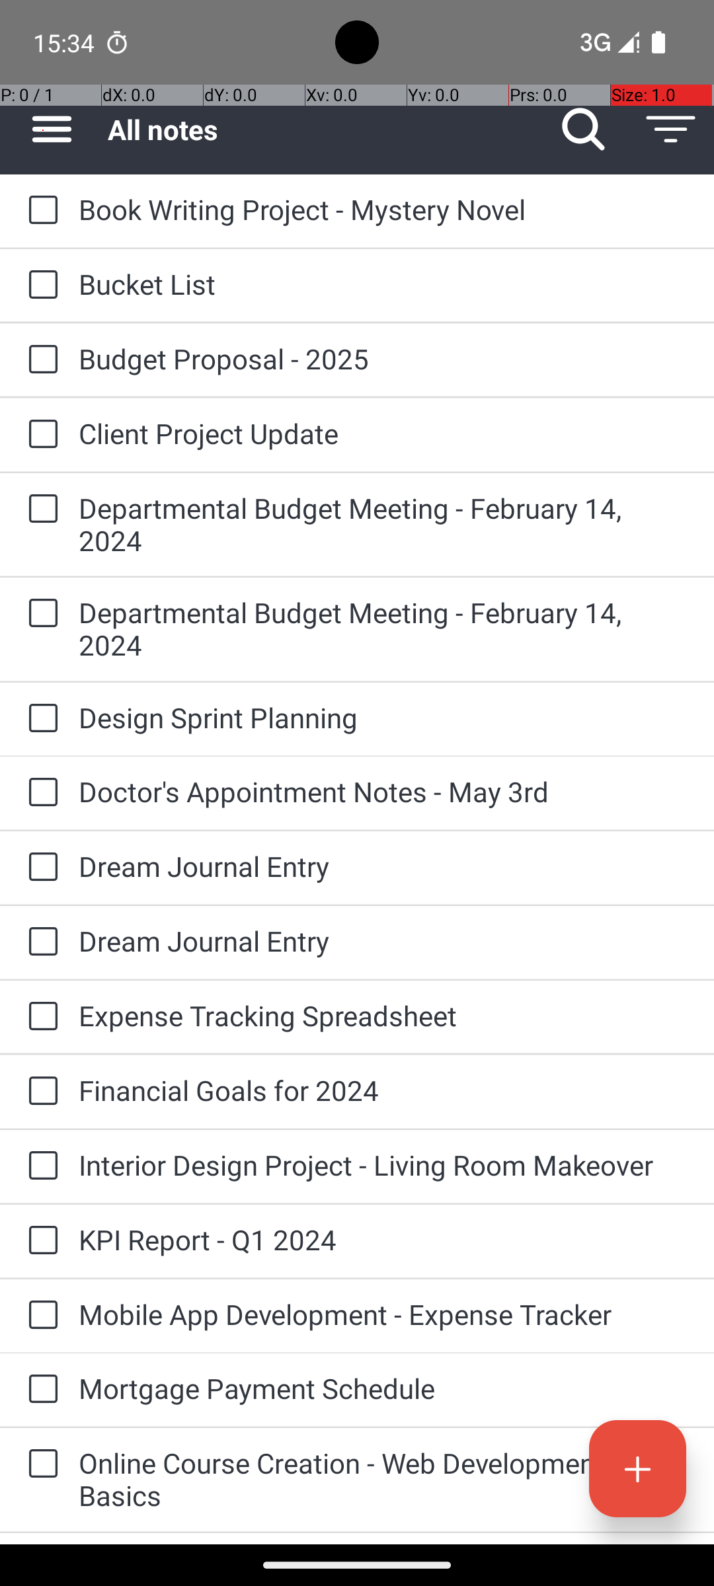 This screenshot has width=714, height=1586. I want to click on to-do: Doctor's Appointment Notes - May 3rd, so click(40, 793).